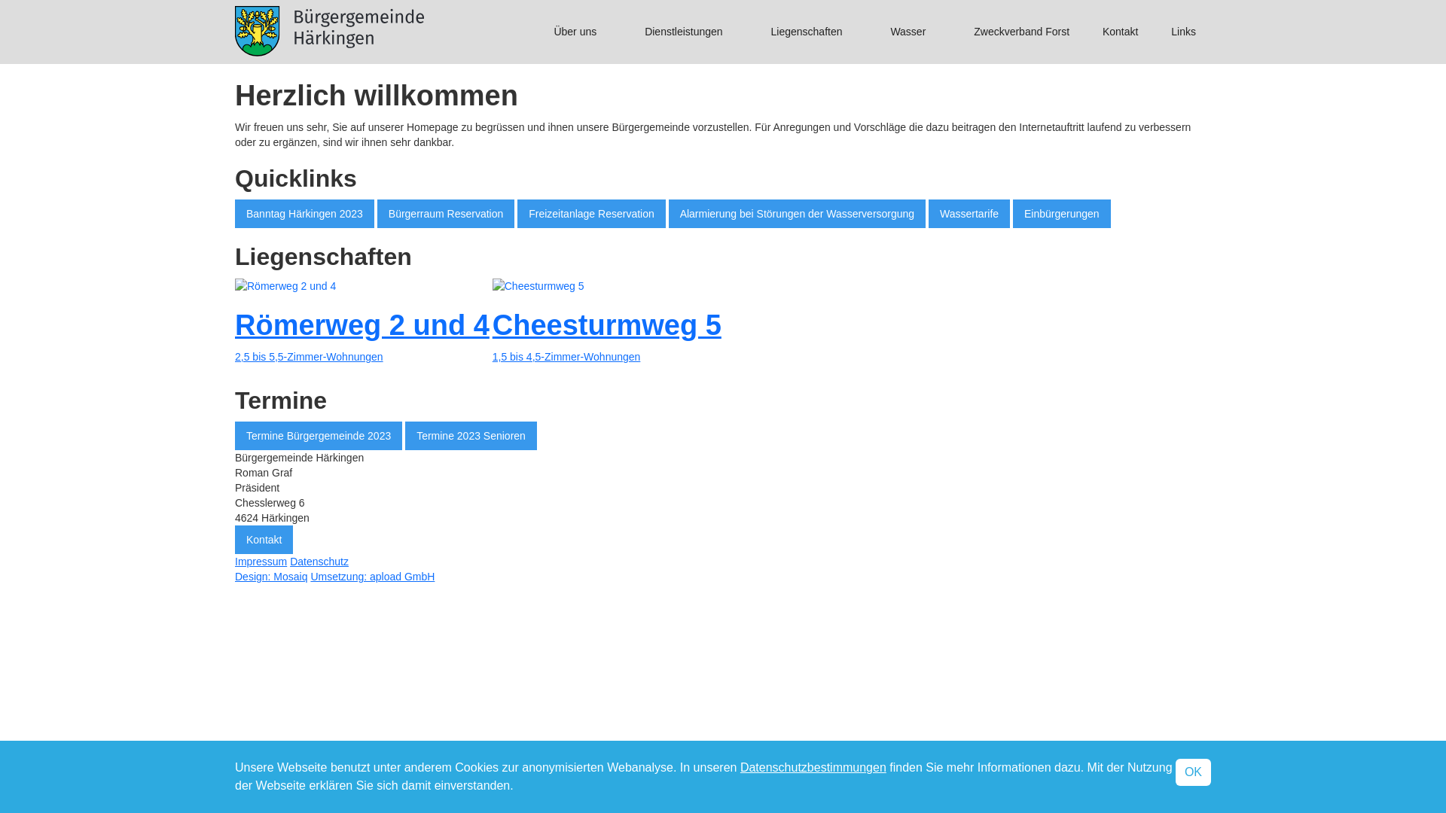 The width and height of the screenshot is (1446, 813). Describe the element at coordinates (1121, 32) in the screenshot. I see `Kontakt` at that location.